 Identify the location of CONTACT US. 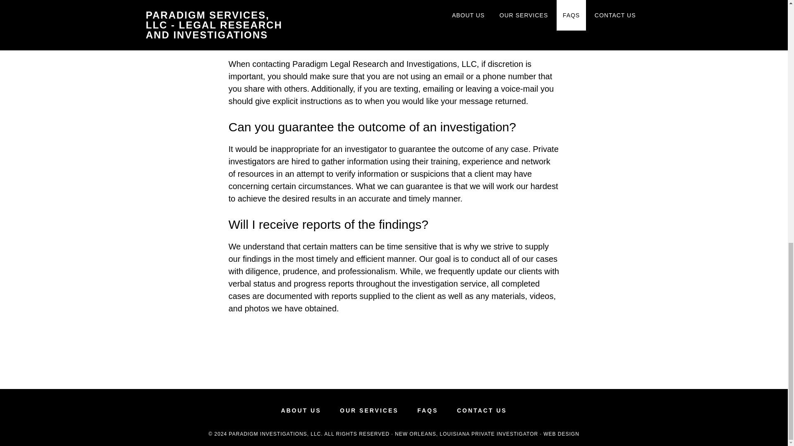
(482, 410).